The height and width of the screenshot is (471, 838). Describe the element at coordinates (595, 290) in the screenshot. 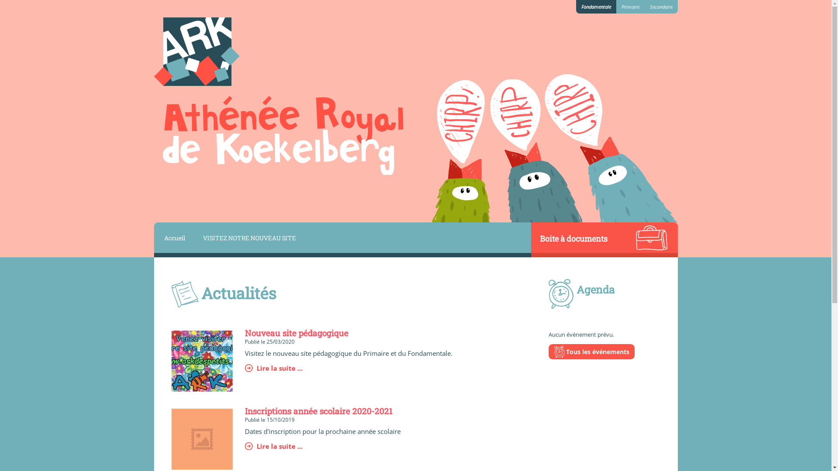

I see `Agenda` at that location.